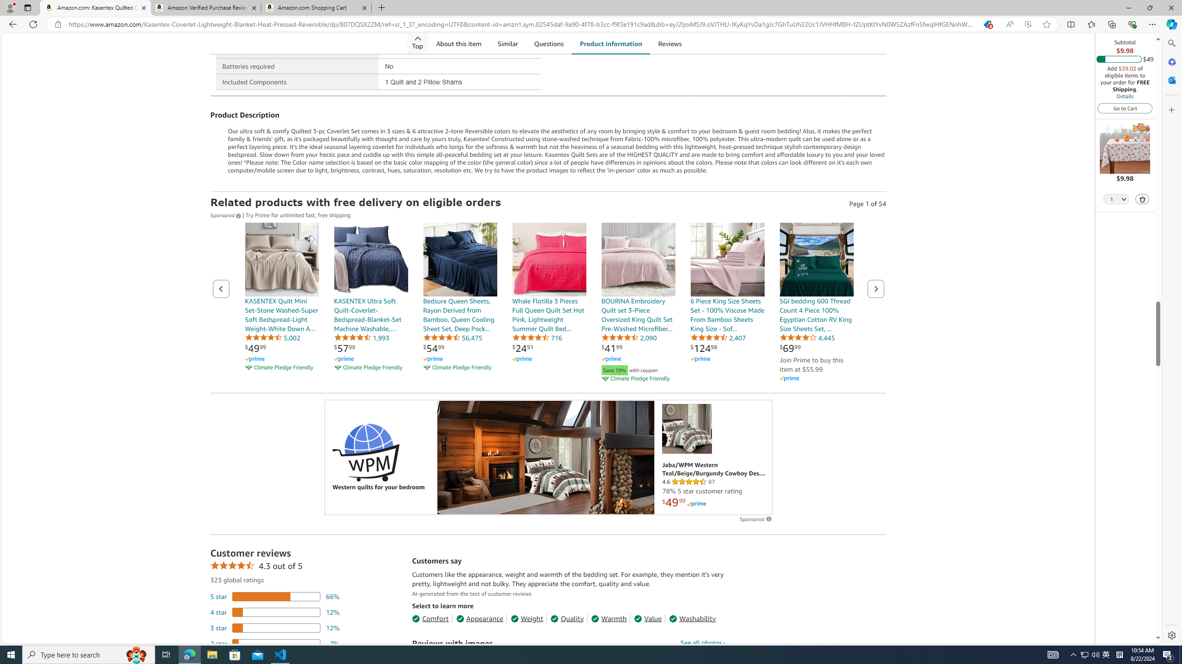  What do you see at coordinates (430, 618) in the screenshot?
I see `Comfort` at bounding box center [430, 618].